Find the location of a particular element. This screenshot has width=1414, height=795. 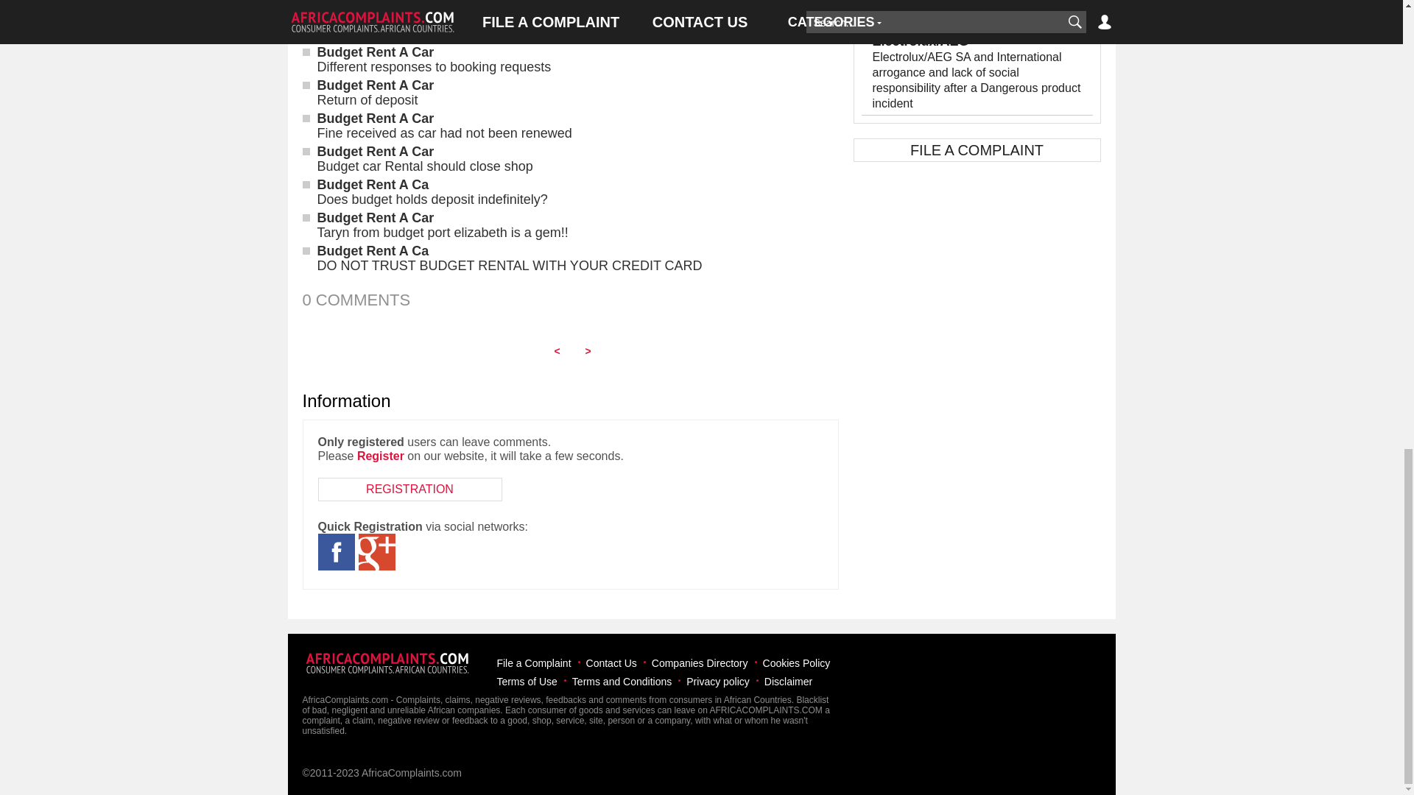

Login with Google is located at coordinates (376, 552).